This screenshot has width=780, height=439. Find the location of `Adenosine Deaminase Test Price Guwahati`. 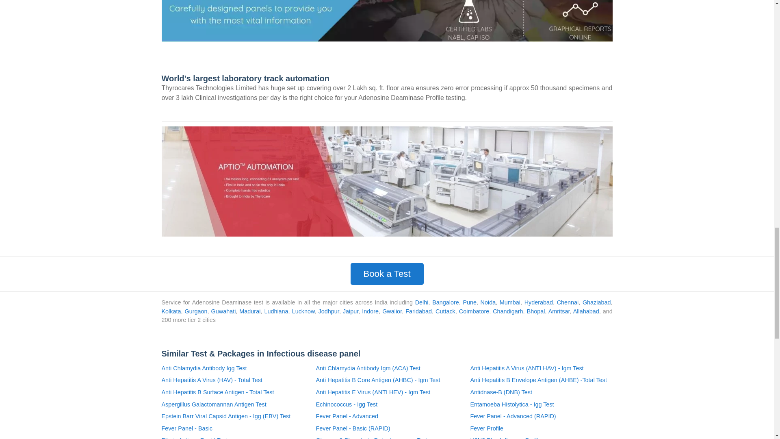

Adenosine Deaminase Test Price Guwahati is located at coordinates (223, 311).